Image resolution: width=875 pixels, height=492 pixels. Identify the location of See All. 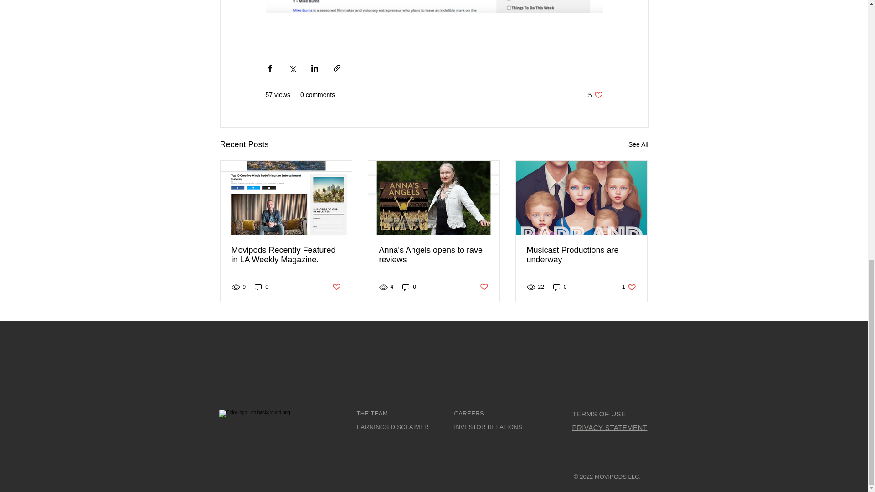
(560, 287).